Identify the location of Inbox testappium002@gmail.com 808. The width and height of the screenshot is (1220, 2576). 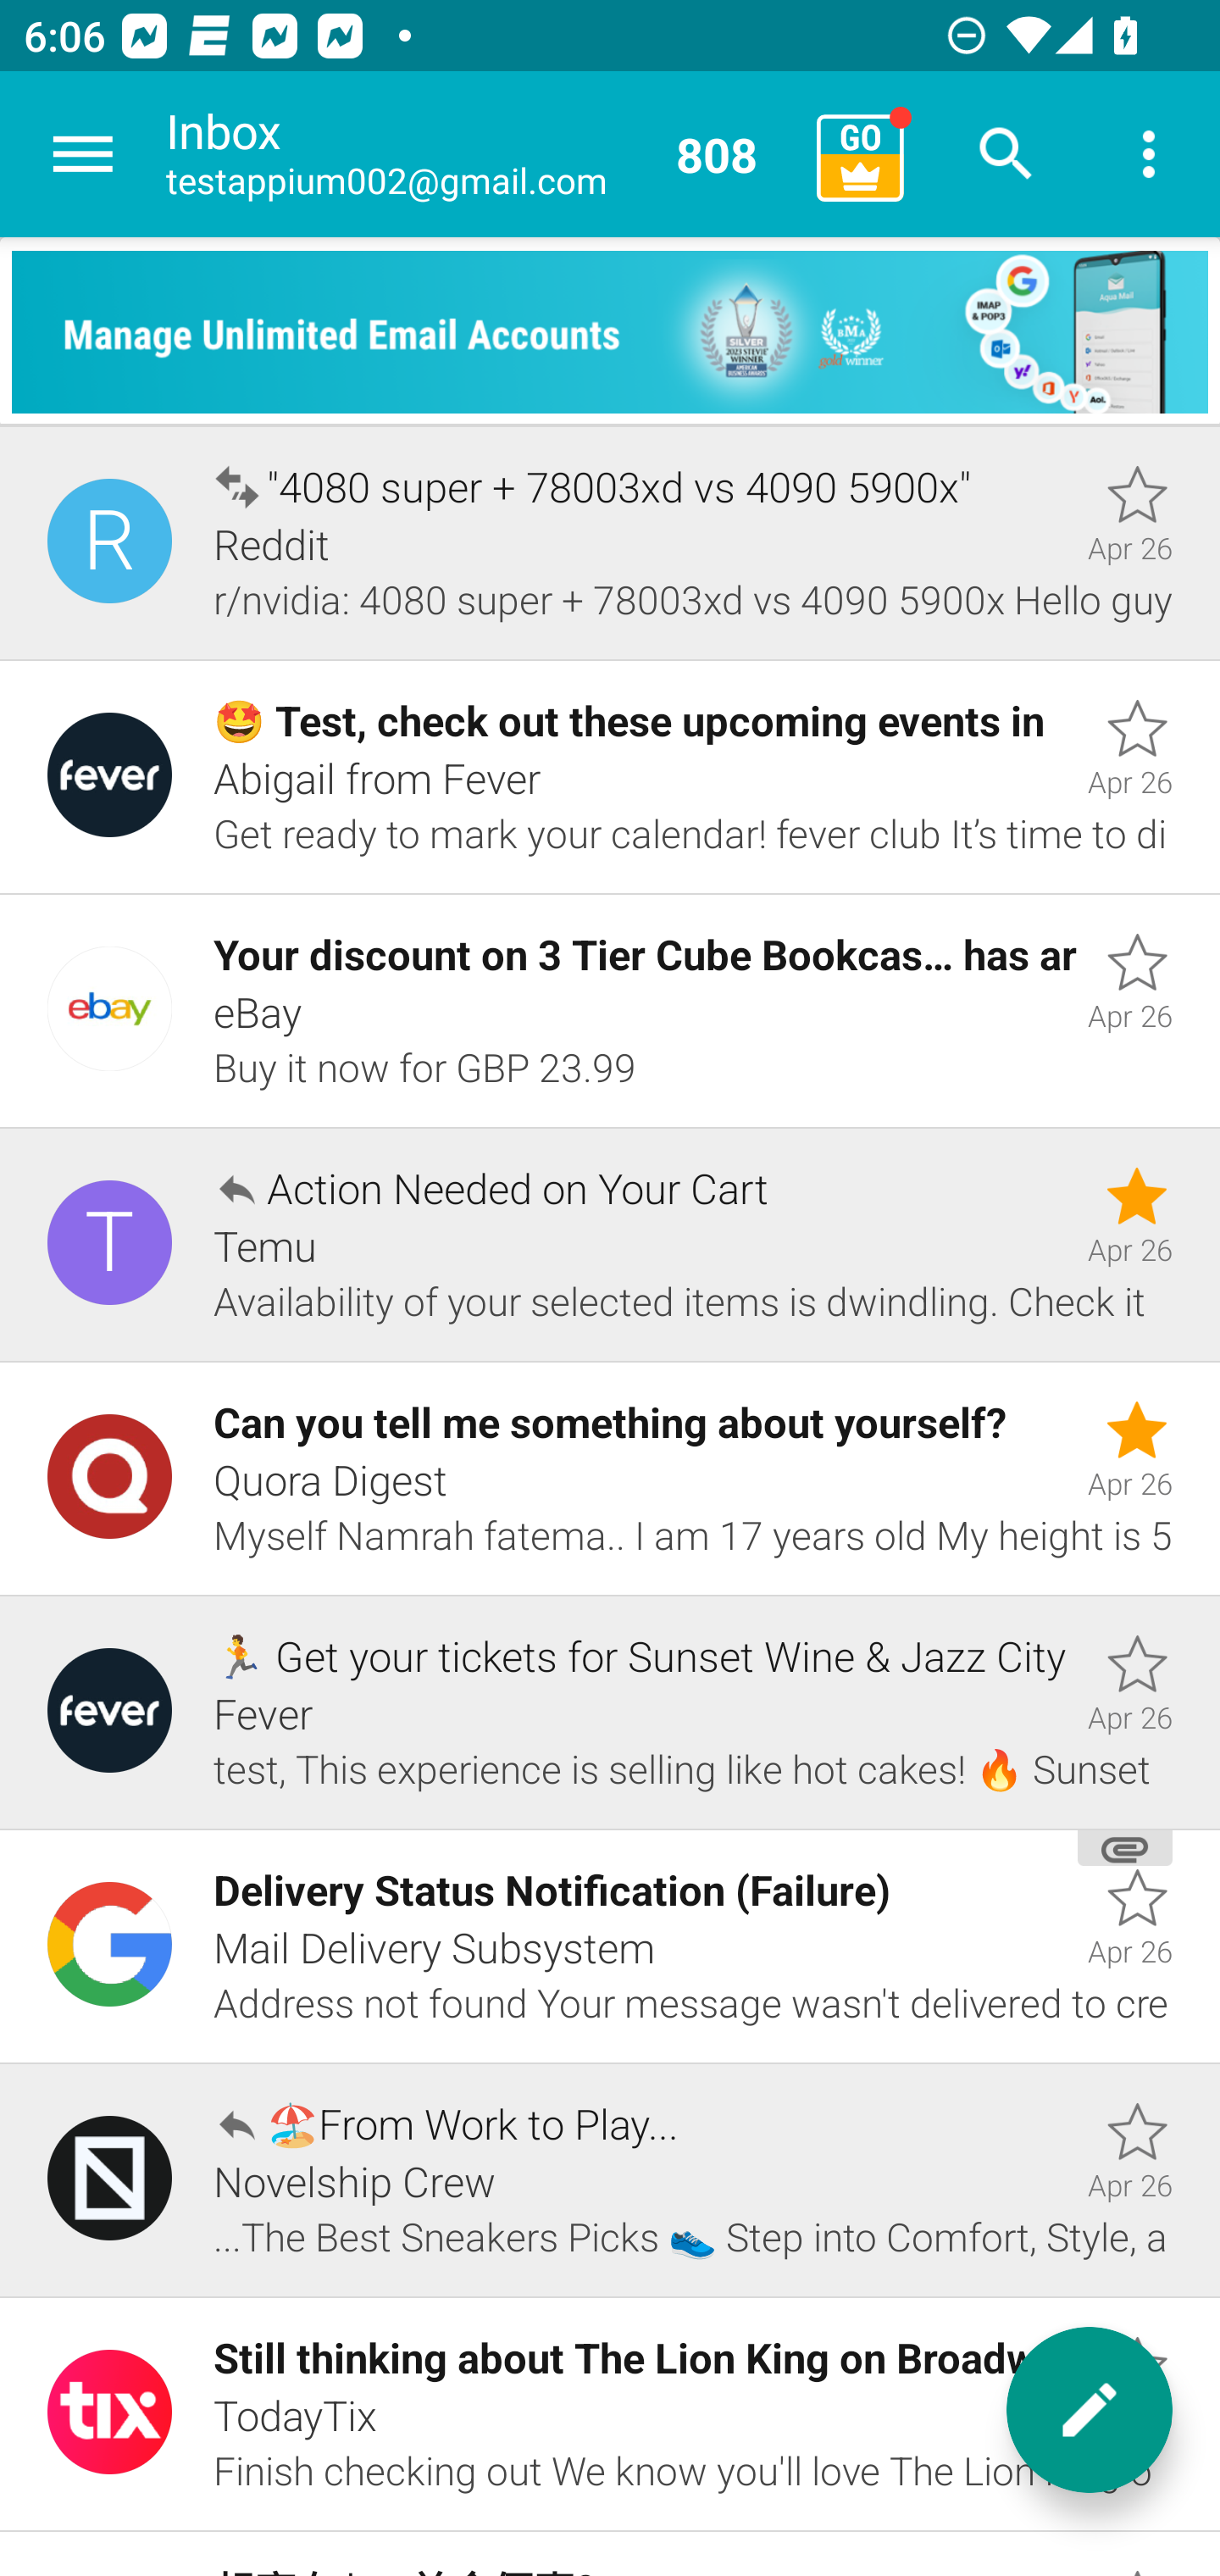
(480, 154).